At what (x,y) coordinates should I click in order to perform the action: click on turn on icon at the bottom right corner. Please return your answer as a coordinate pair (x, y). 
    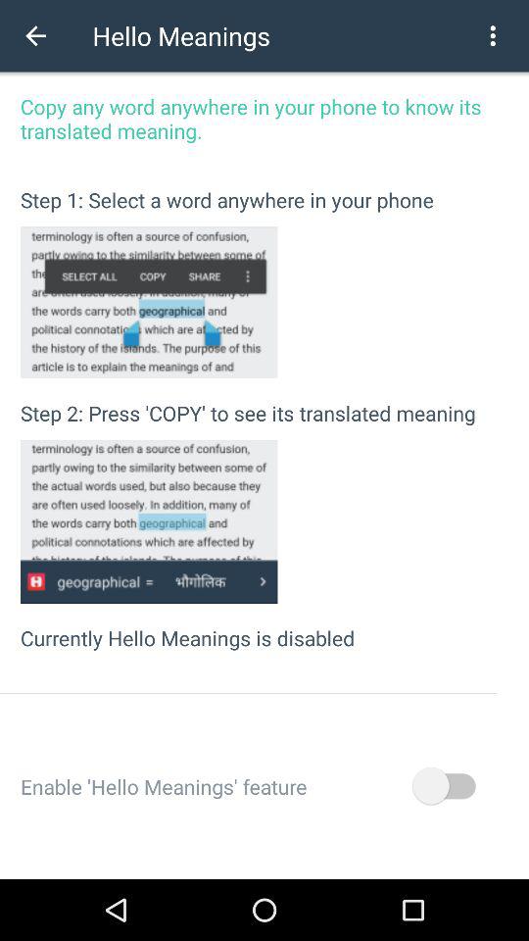
    Looking at the image, I should click on (443, 786).